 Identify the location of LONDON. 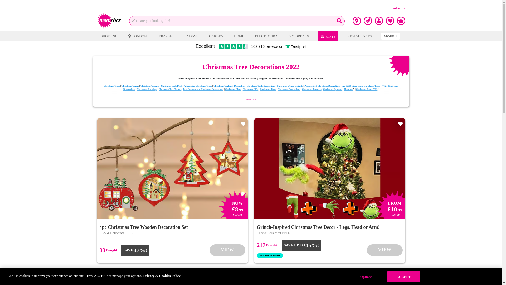
(138, 36).